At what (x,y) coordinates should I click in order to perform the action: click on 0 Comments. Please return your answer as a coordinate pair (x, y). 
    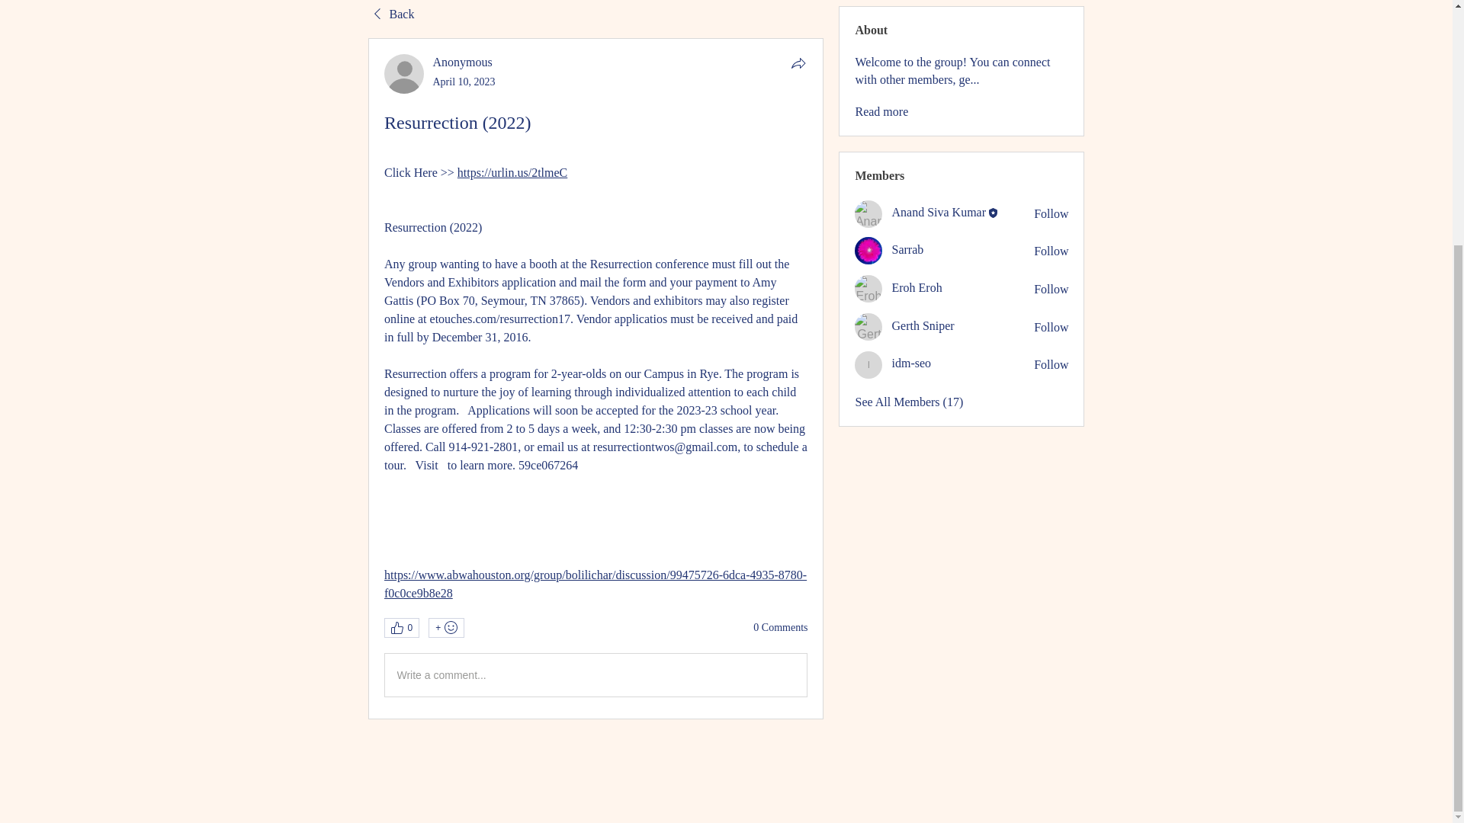
    Looking at the image, I should click on (781, 628).